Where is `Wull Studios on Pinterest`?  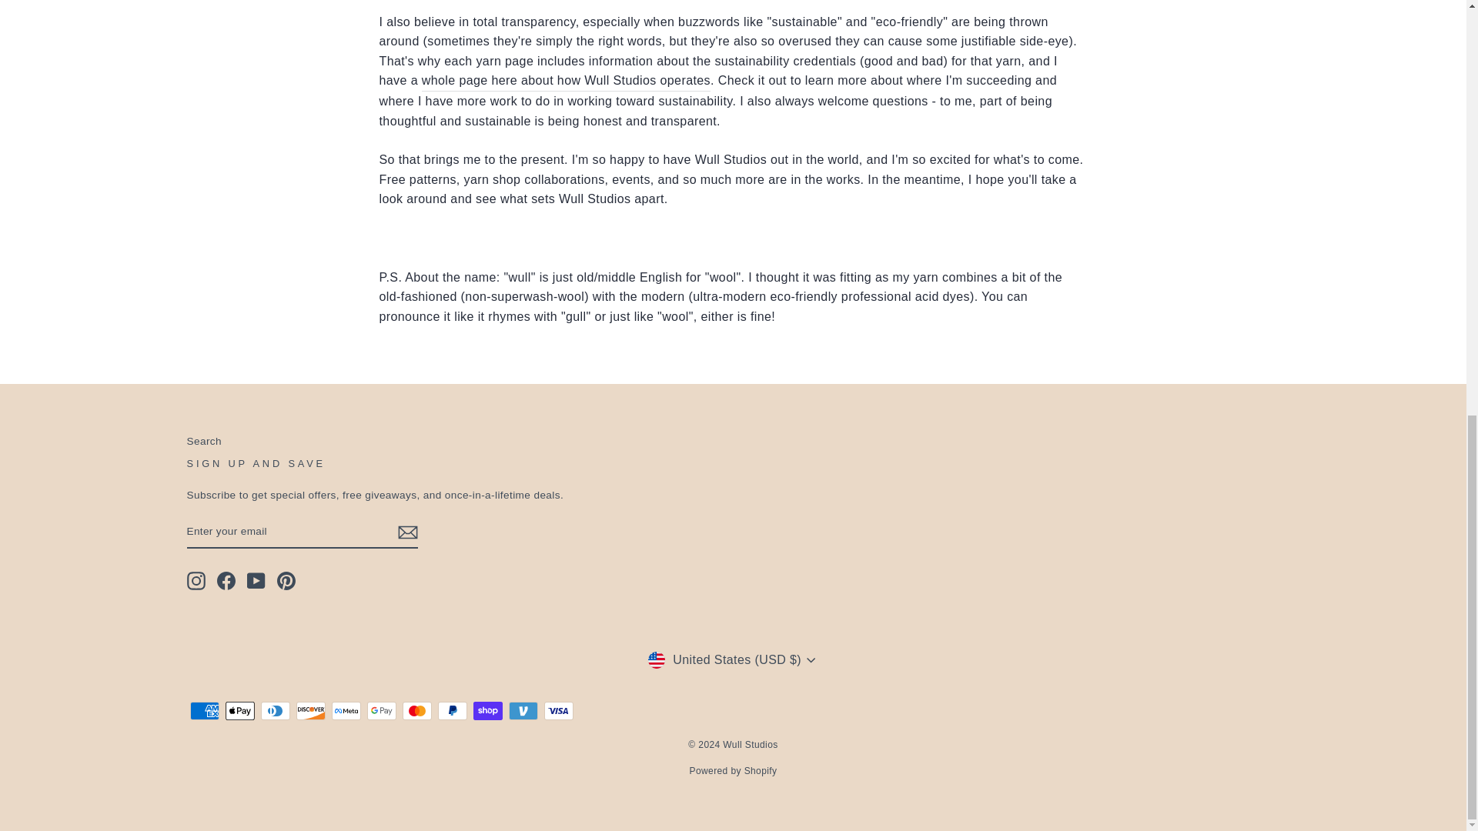
Wull Studios on Pinterest is located at coordinates (286, 580).